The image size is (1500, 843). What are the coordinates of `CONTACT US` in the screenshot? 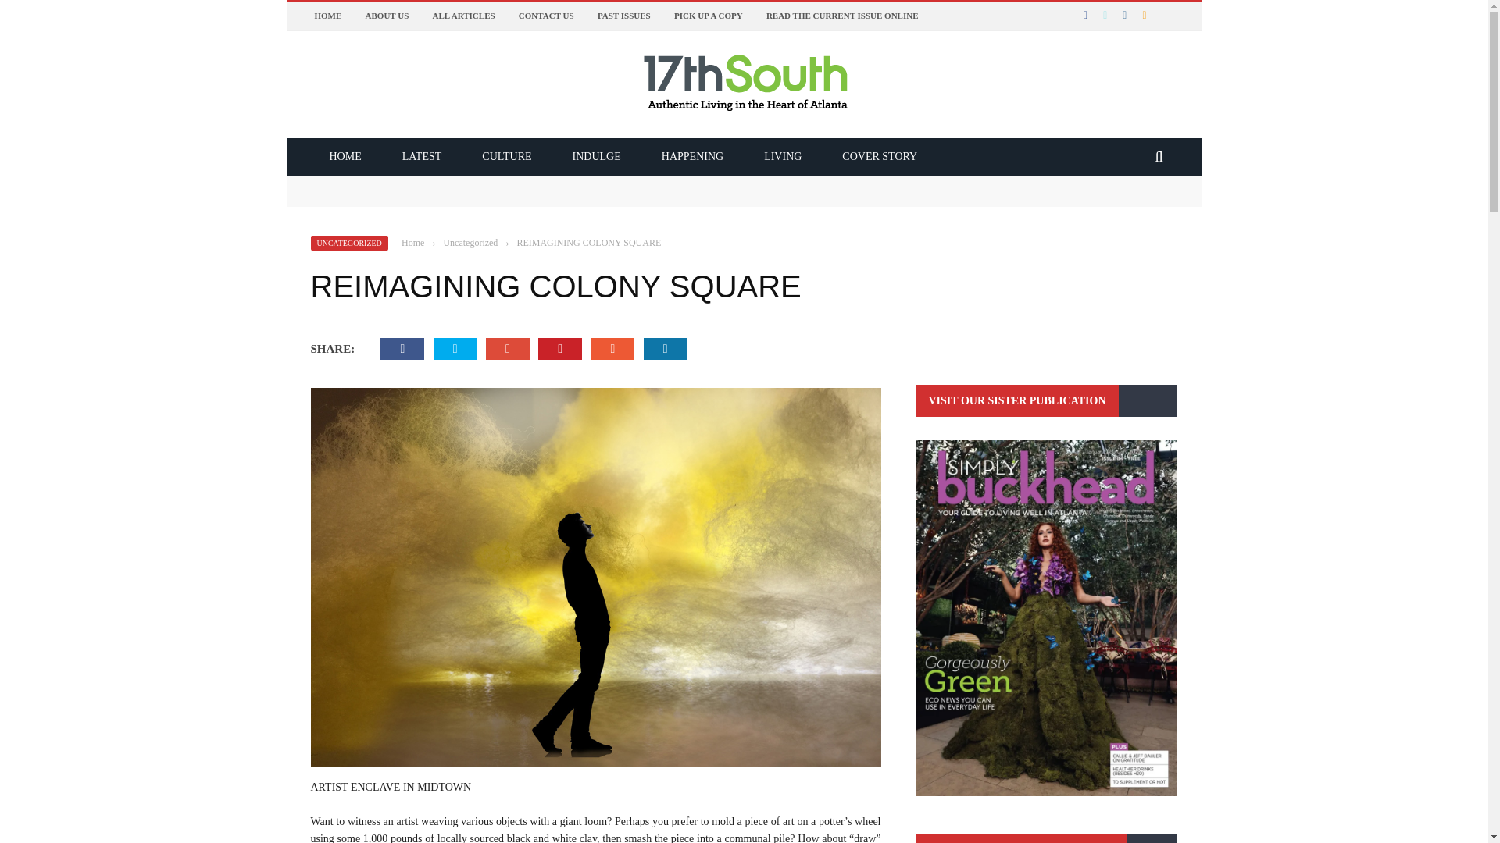 It's located at (547, 16).